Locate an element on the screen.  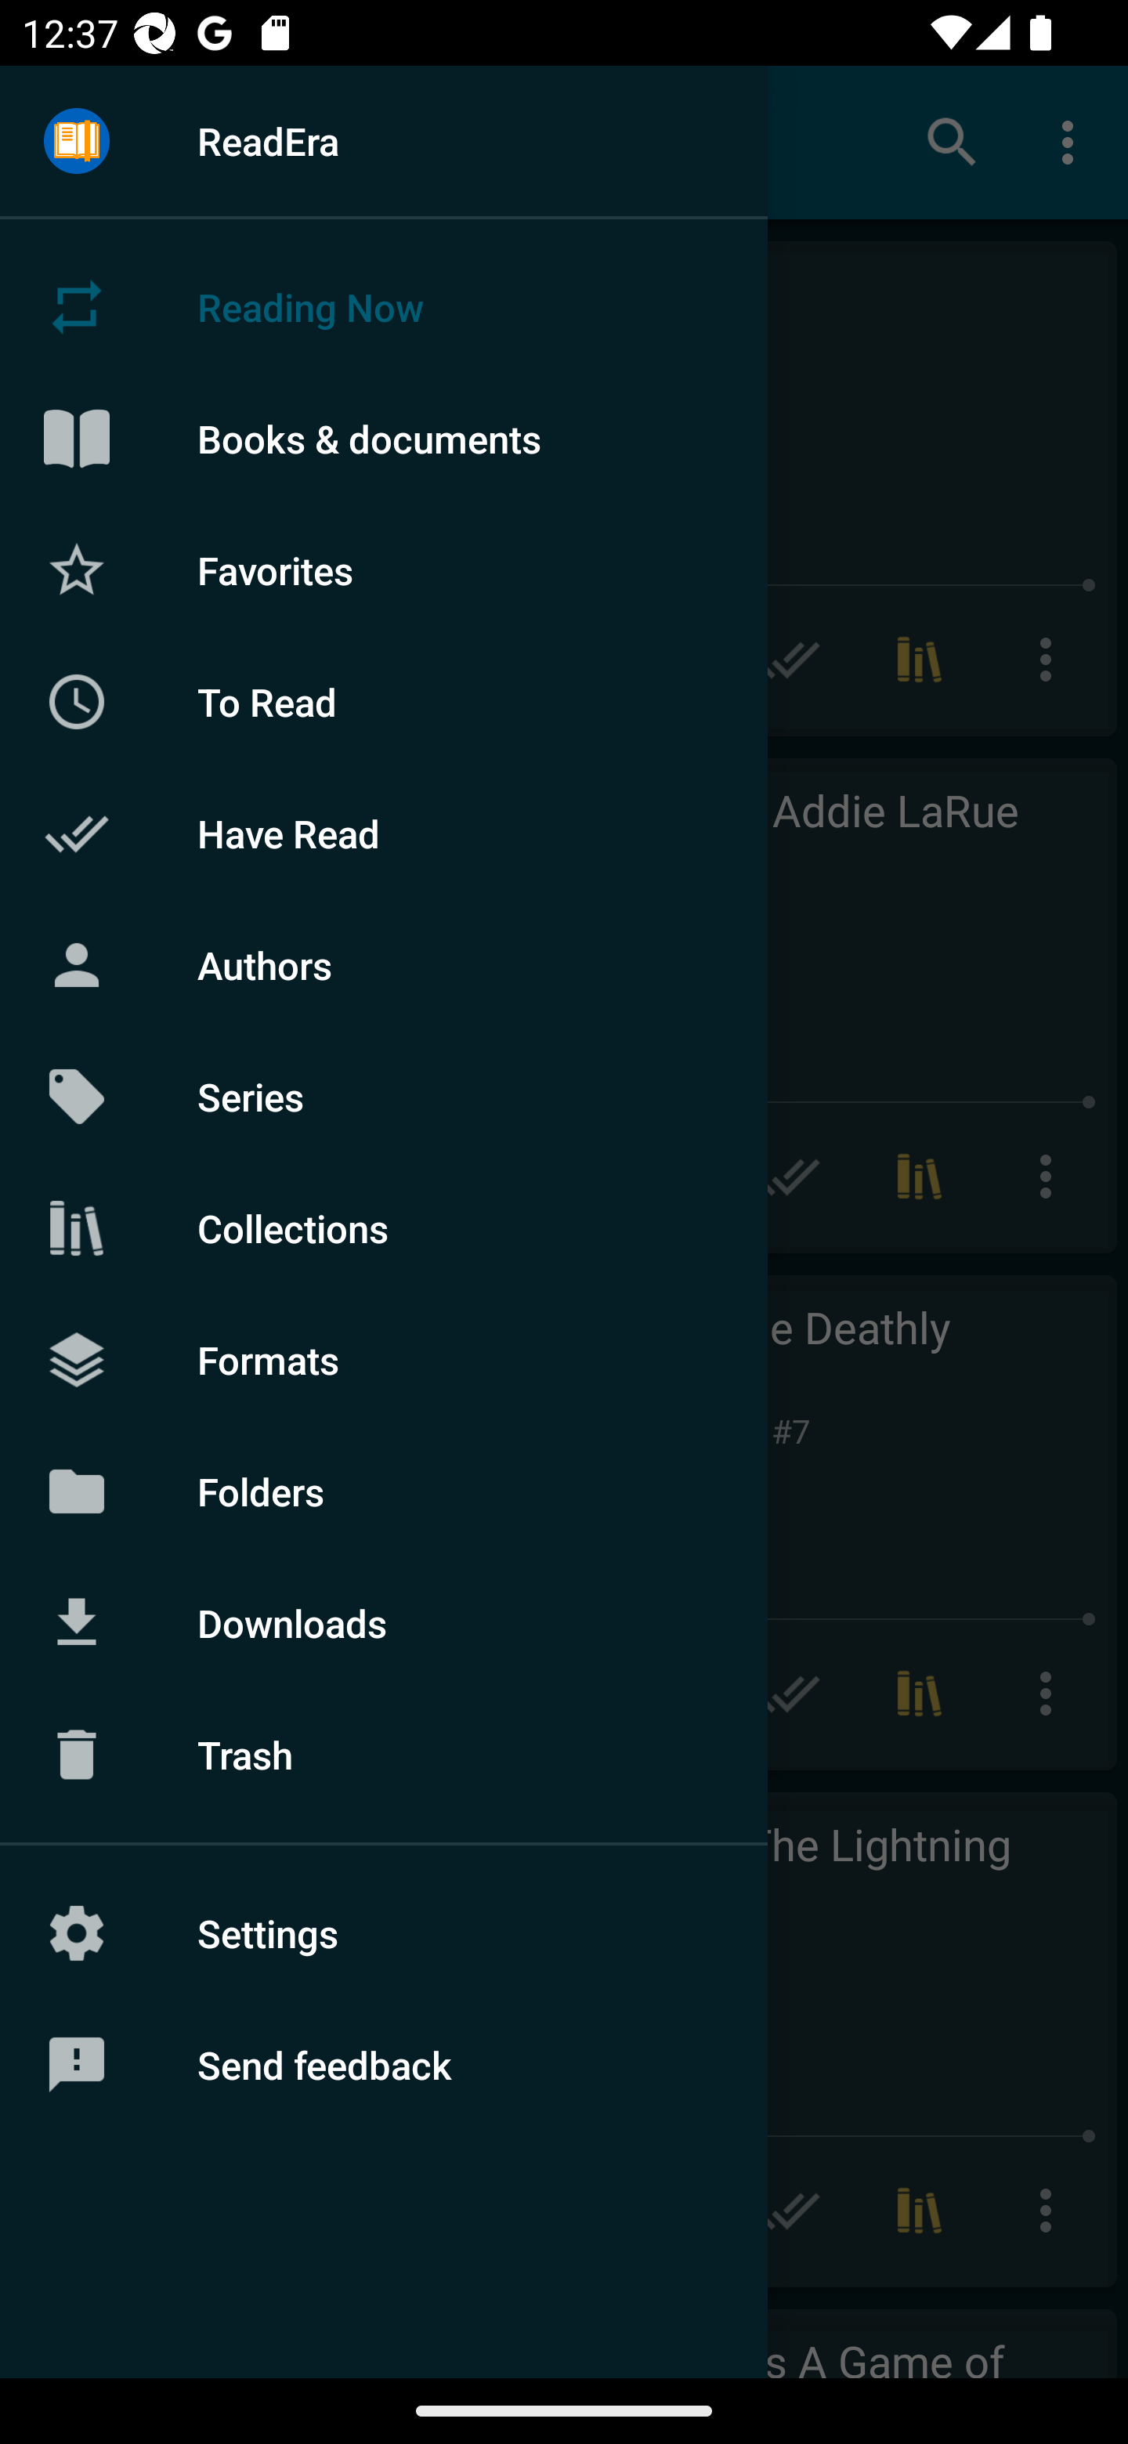
Folders is located at coordinates (384, 1490).